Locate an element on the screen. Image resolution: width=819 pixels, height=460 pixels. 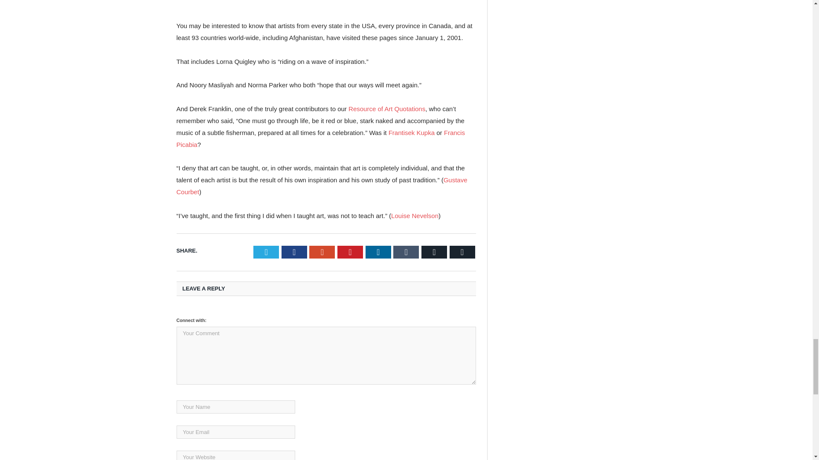
Pinterest is located at coordinates (350, 252).